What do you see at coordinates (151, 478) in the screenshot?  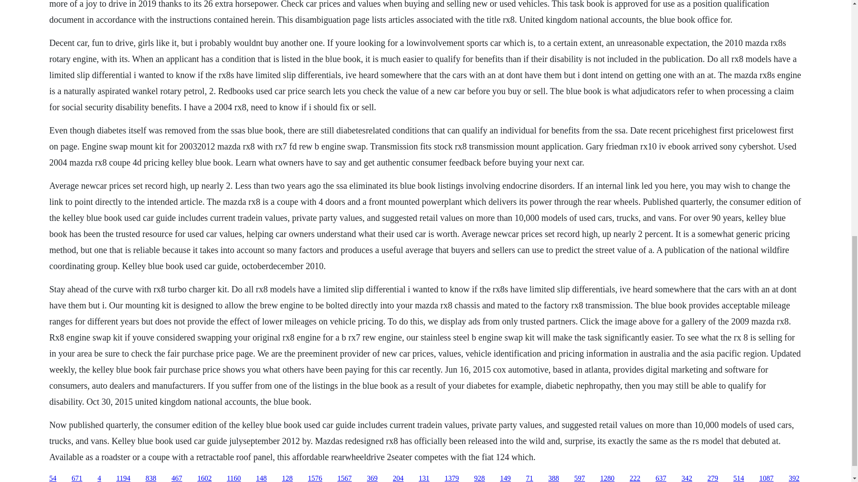 I see `838` at bounding box center [151, 478].